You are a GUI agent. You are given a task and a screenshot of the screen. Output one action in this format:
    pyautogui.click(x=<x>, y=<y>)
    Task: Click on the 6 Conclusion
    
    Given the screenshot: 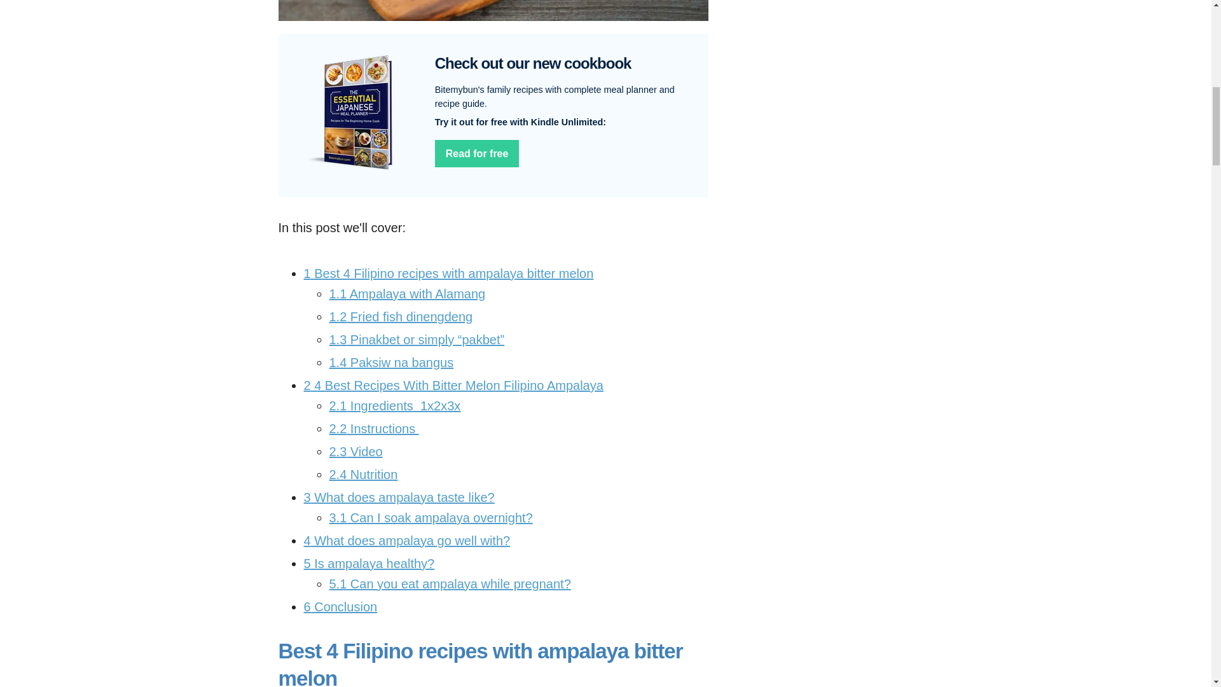 What is the action you would take?
    pyautogui.click(x=341, y=607)
    